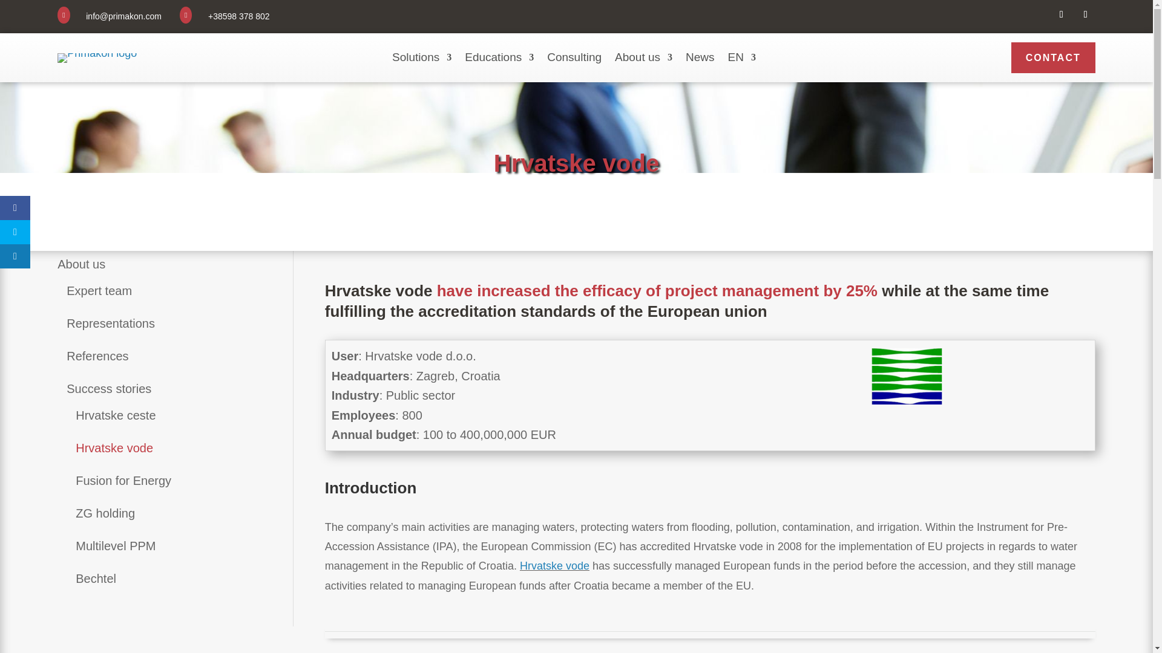 This screenshot has height=653, width=1162. Describe the element at coordinates (907, 395) in the screenshot. I see `Hrvatske vode small logo` at that location.